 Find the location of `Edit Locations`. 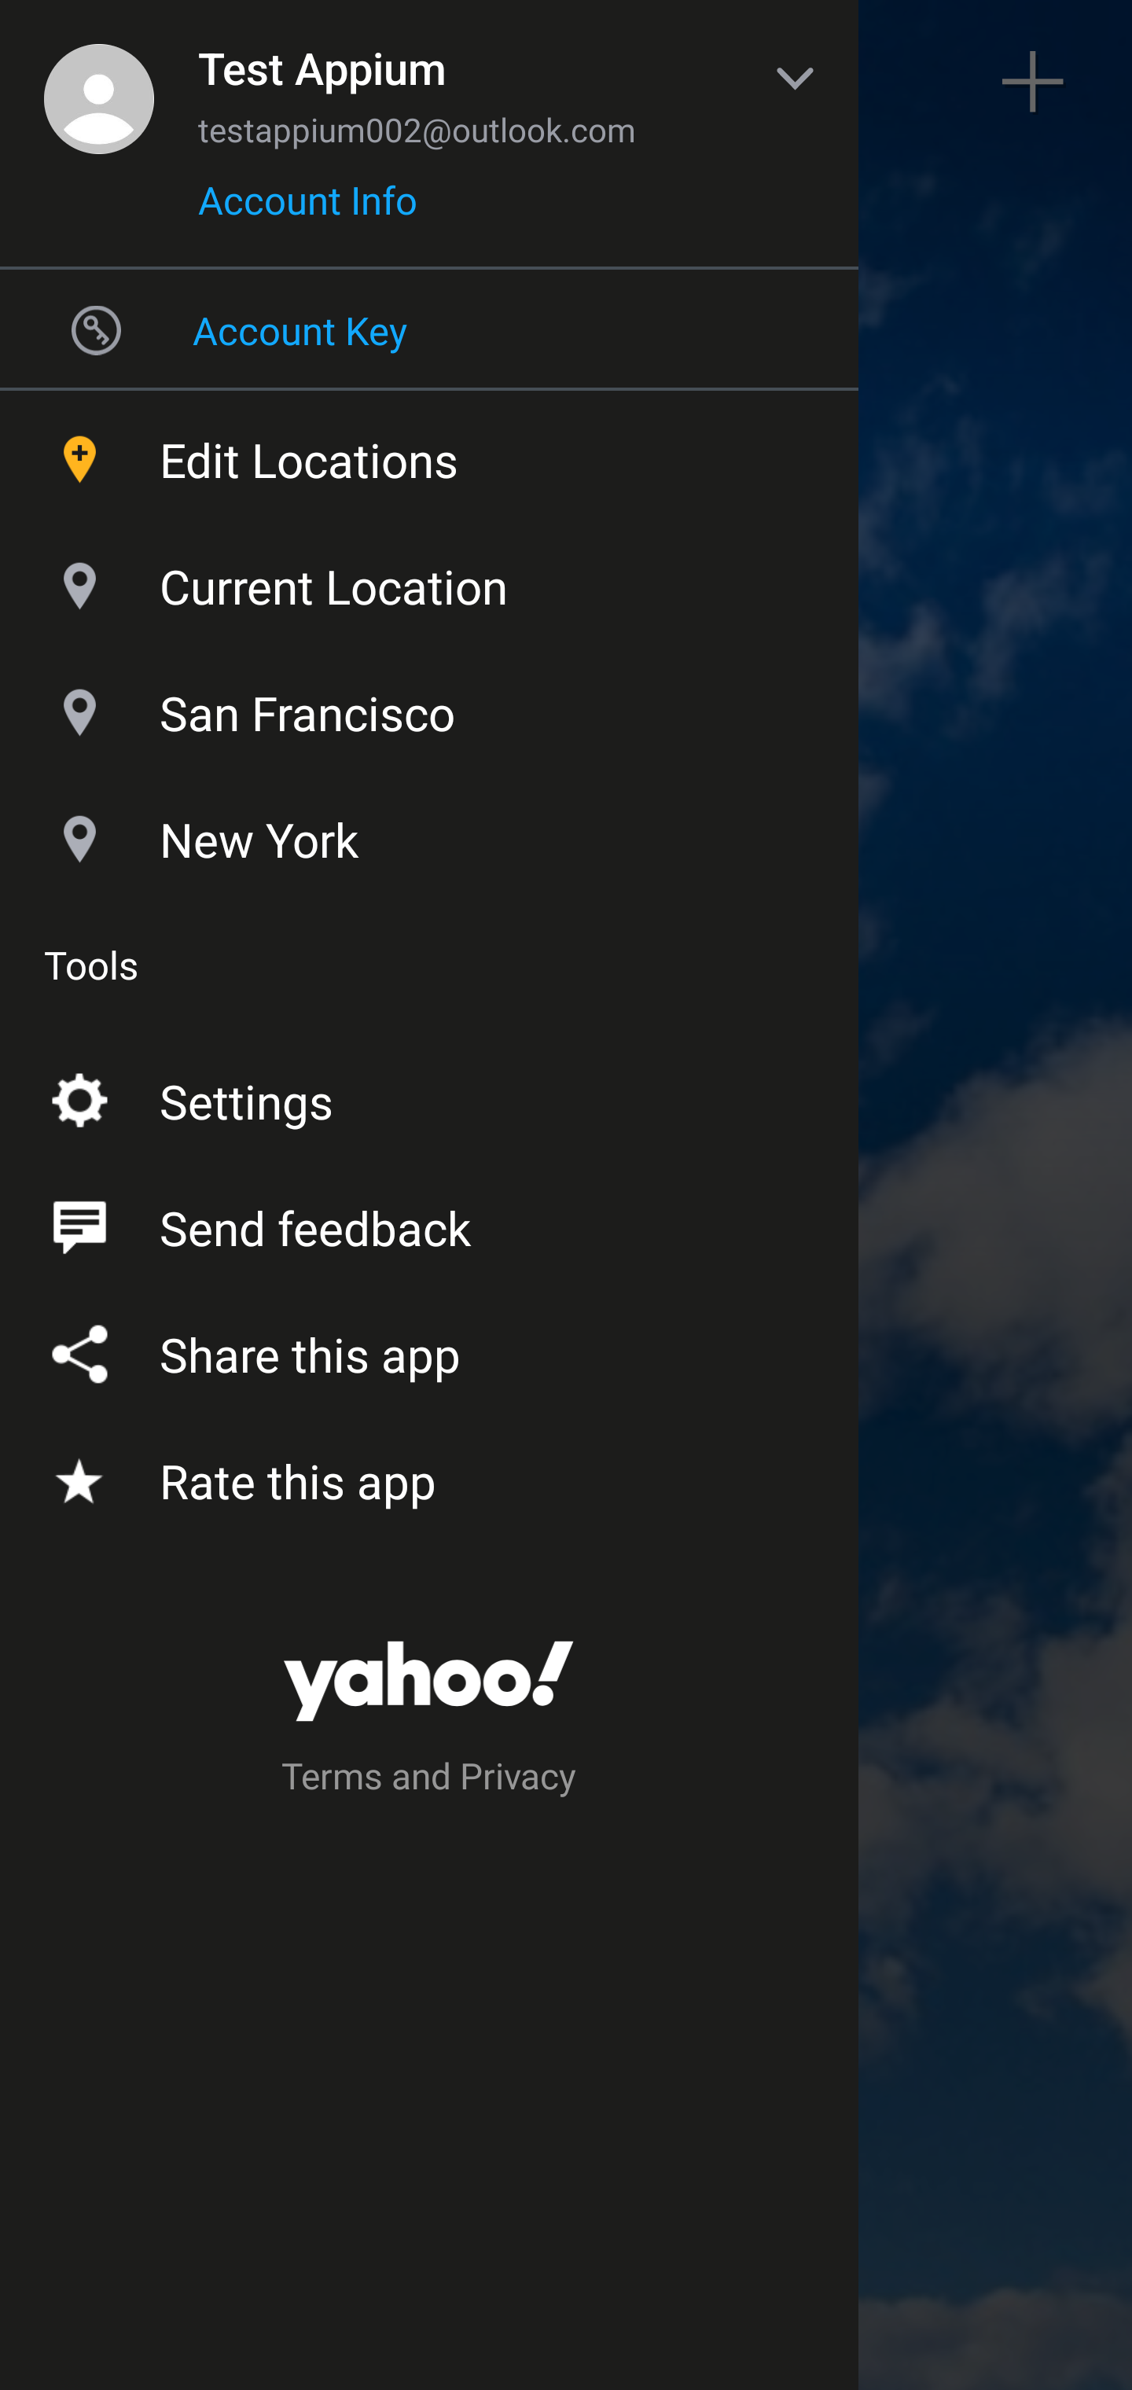

Edit Locations is located at coordinates (429, 453).